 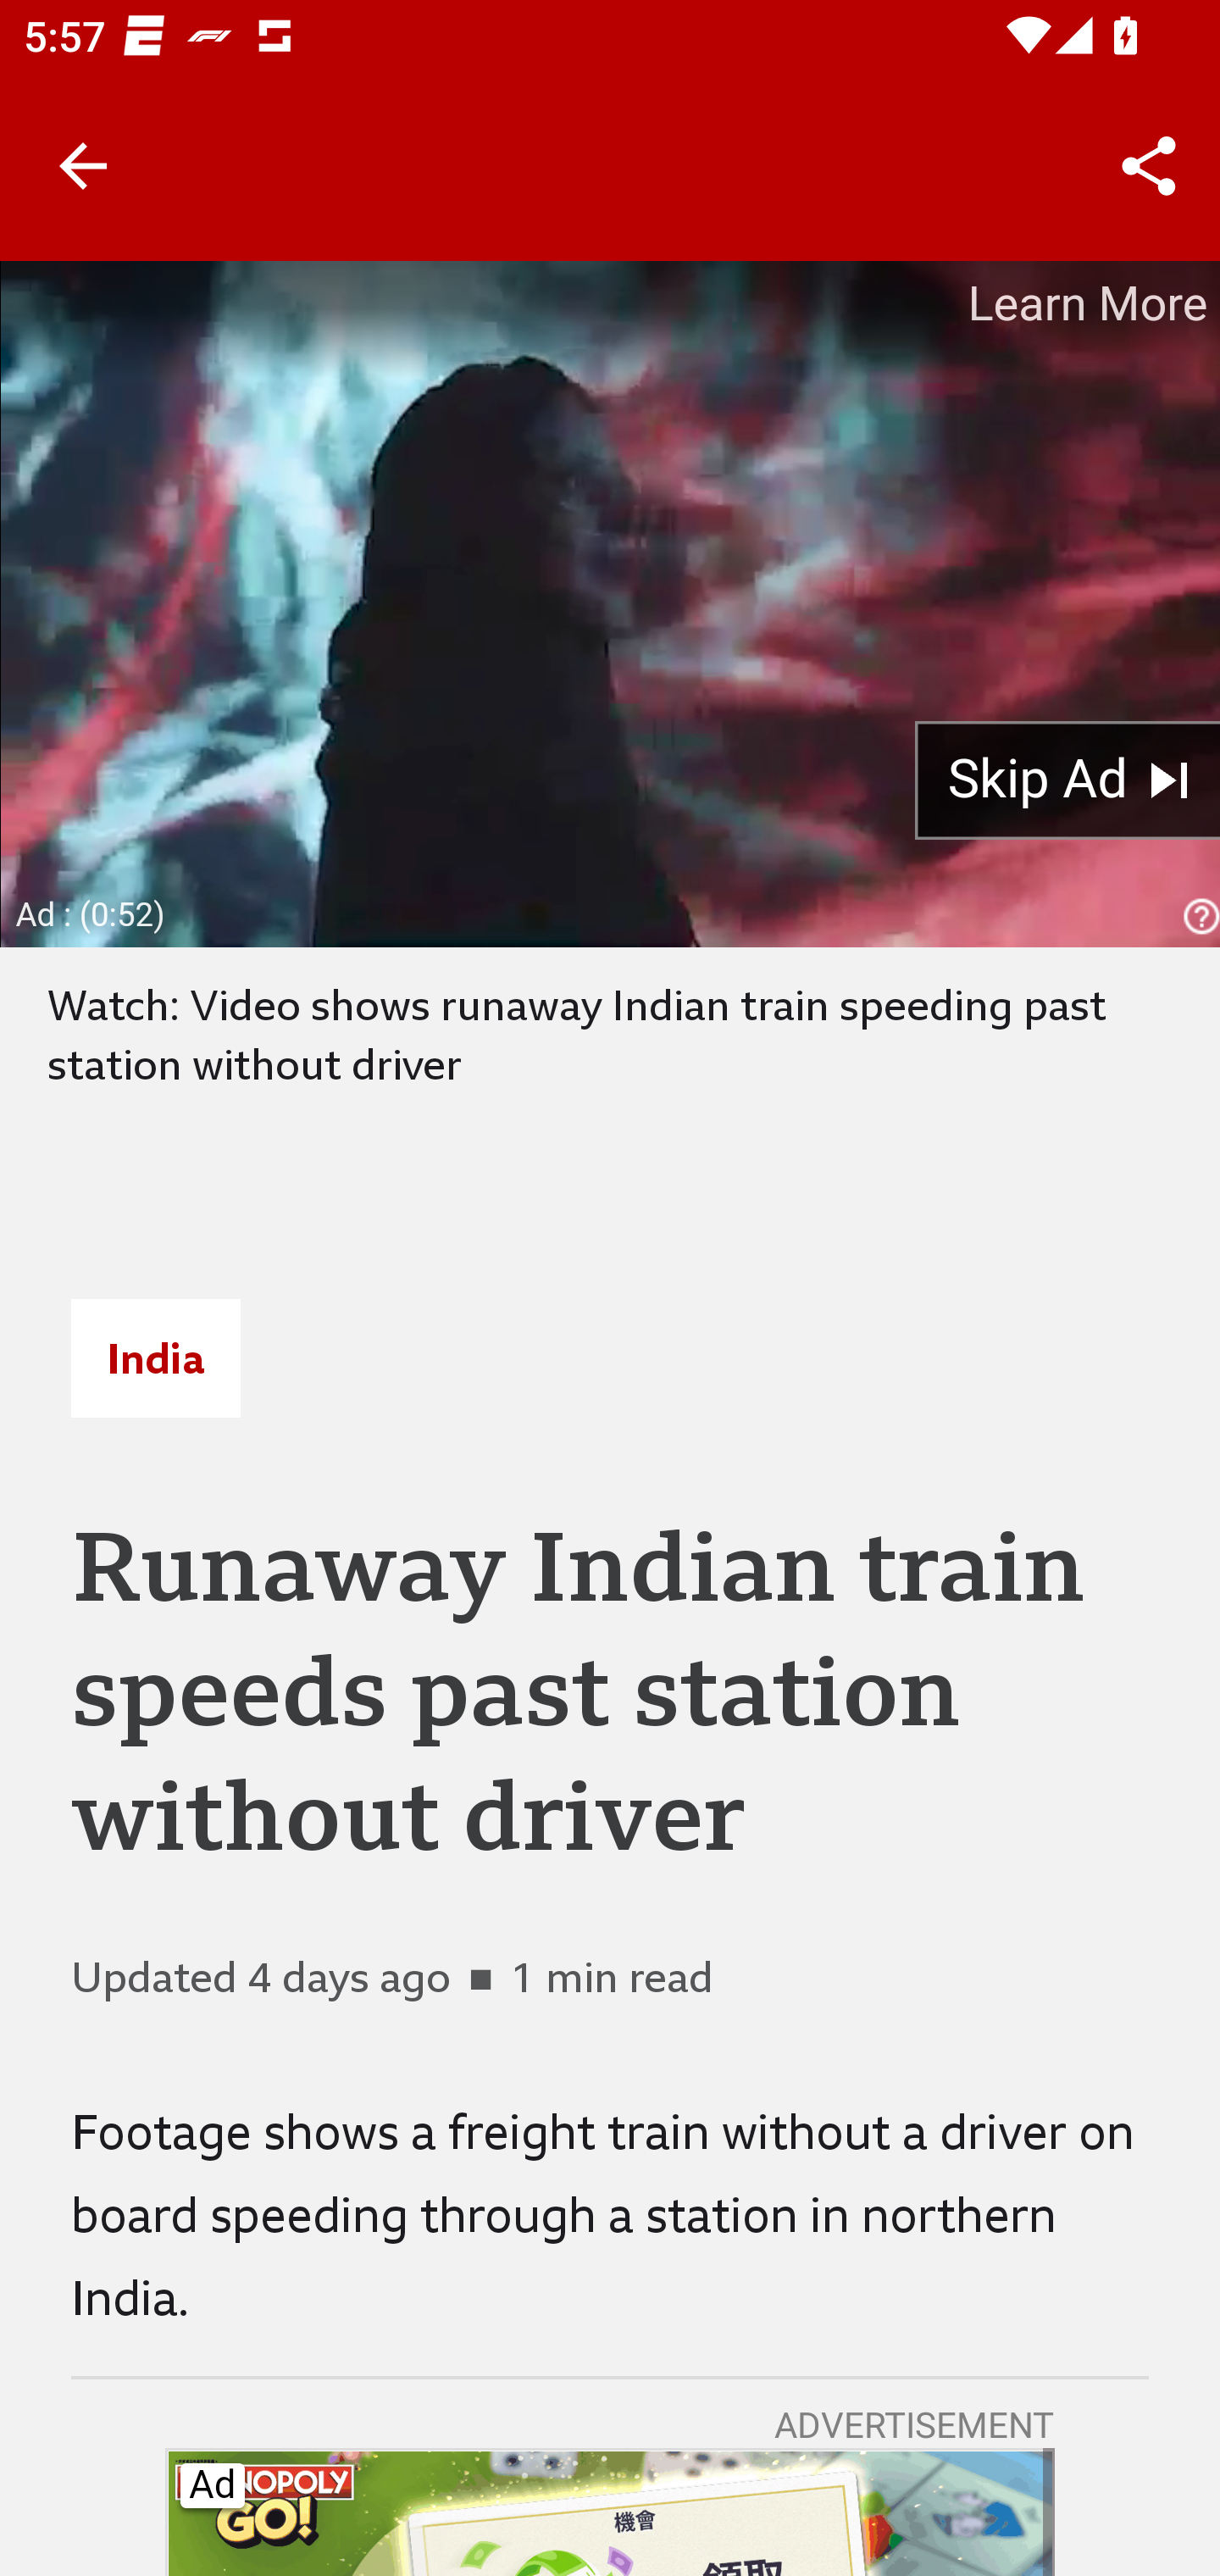 What do you see at coordinates (91, 913) in the screenshot?
I see `Ad : (0:53)` at bounding box center [91, 913].